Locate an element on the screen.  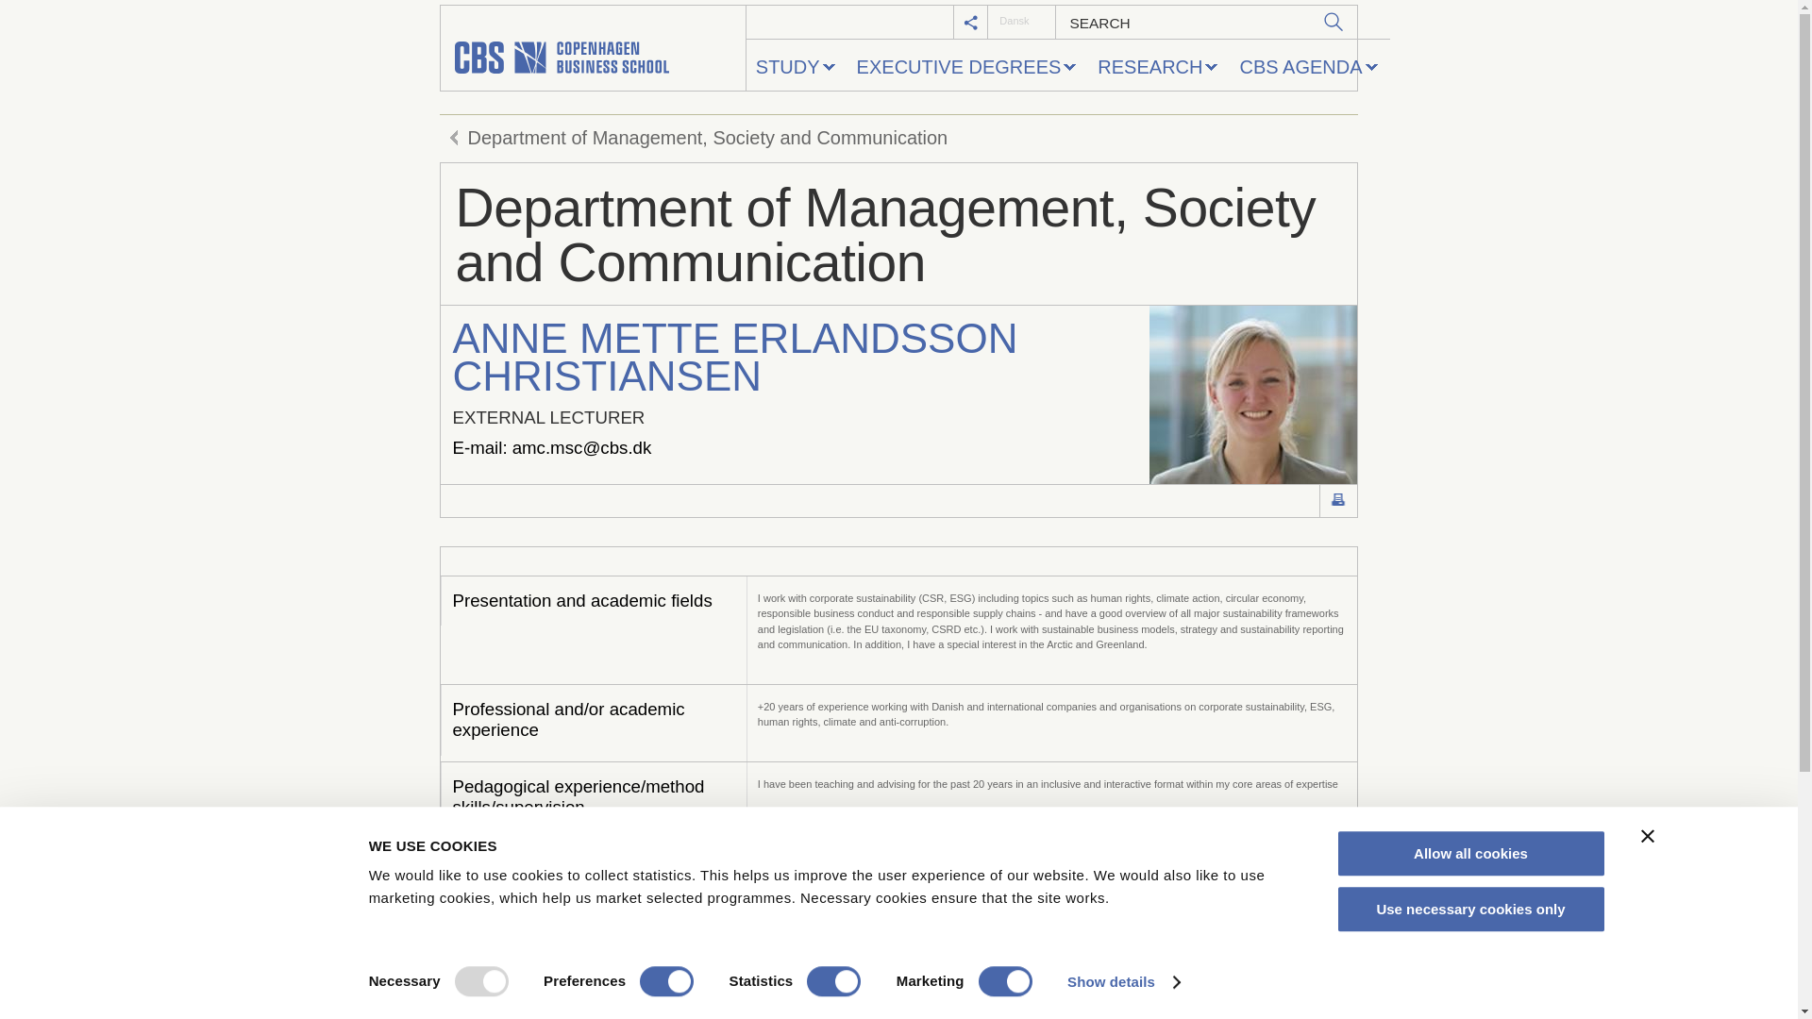
Search is located at coordinates (1334, 21).